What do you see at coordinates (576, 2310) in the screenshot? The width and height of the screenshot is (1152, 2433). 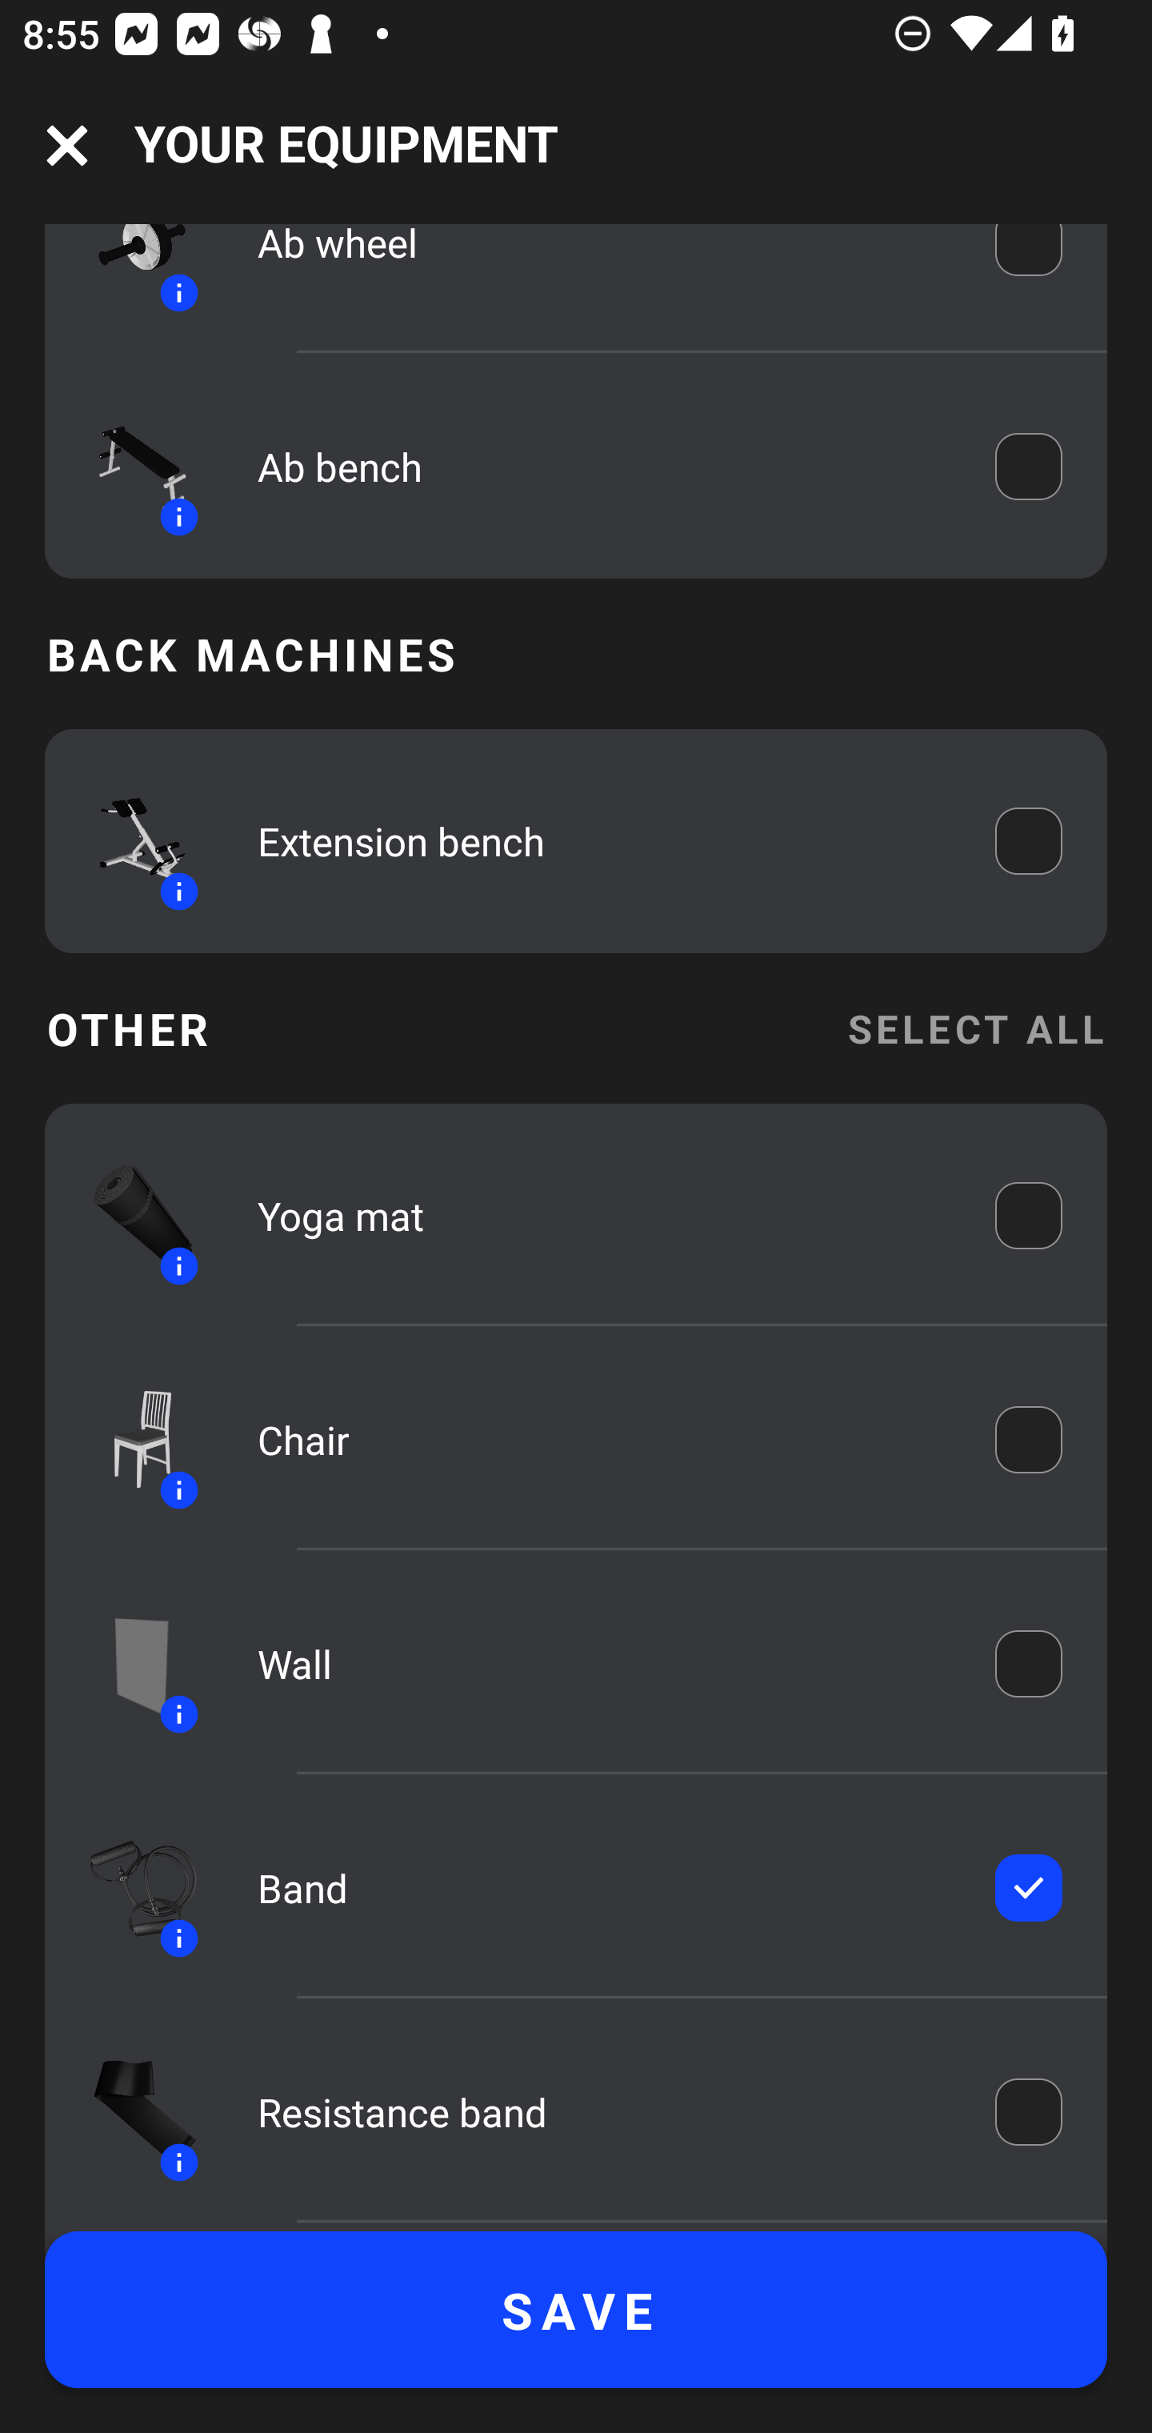 I see `SAVE` at bounding box center [576, 2310].